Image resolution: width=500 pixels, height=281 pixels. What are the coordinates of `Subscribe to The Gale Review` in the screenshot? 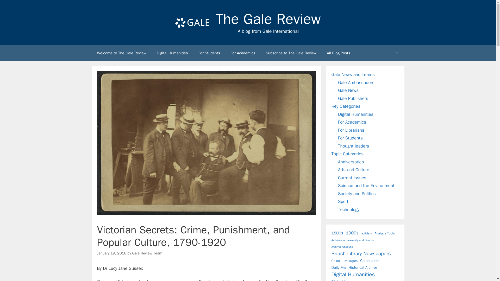 It's located at (291, 53).